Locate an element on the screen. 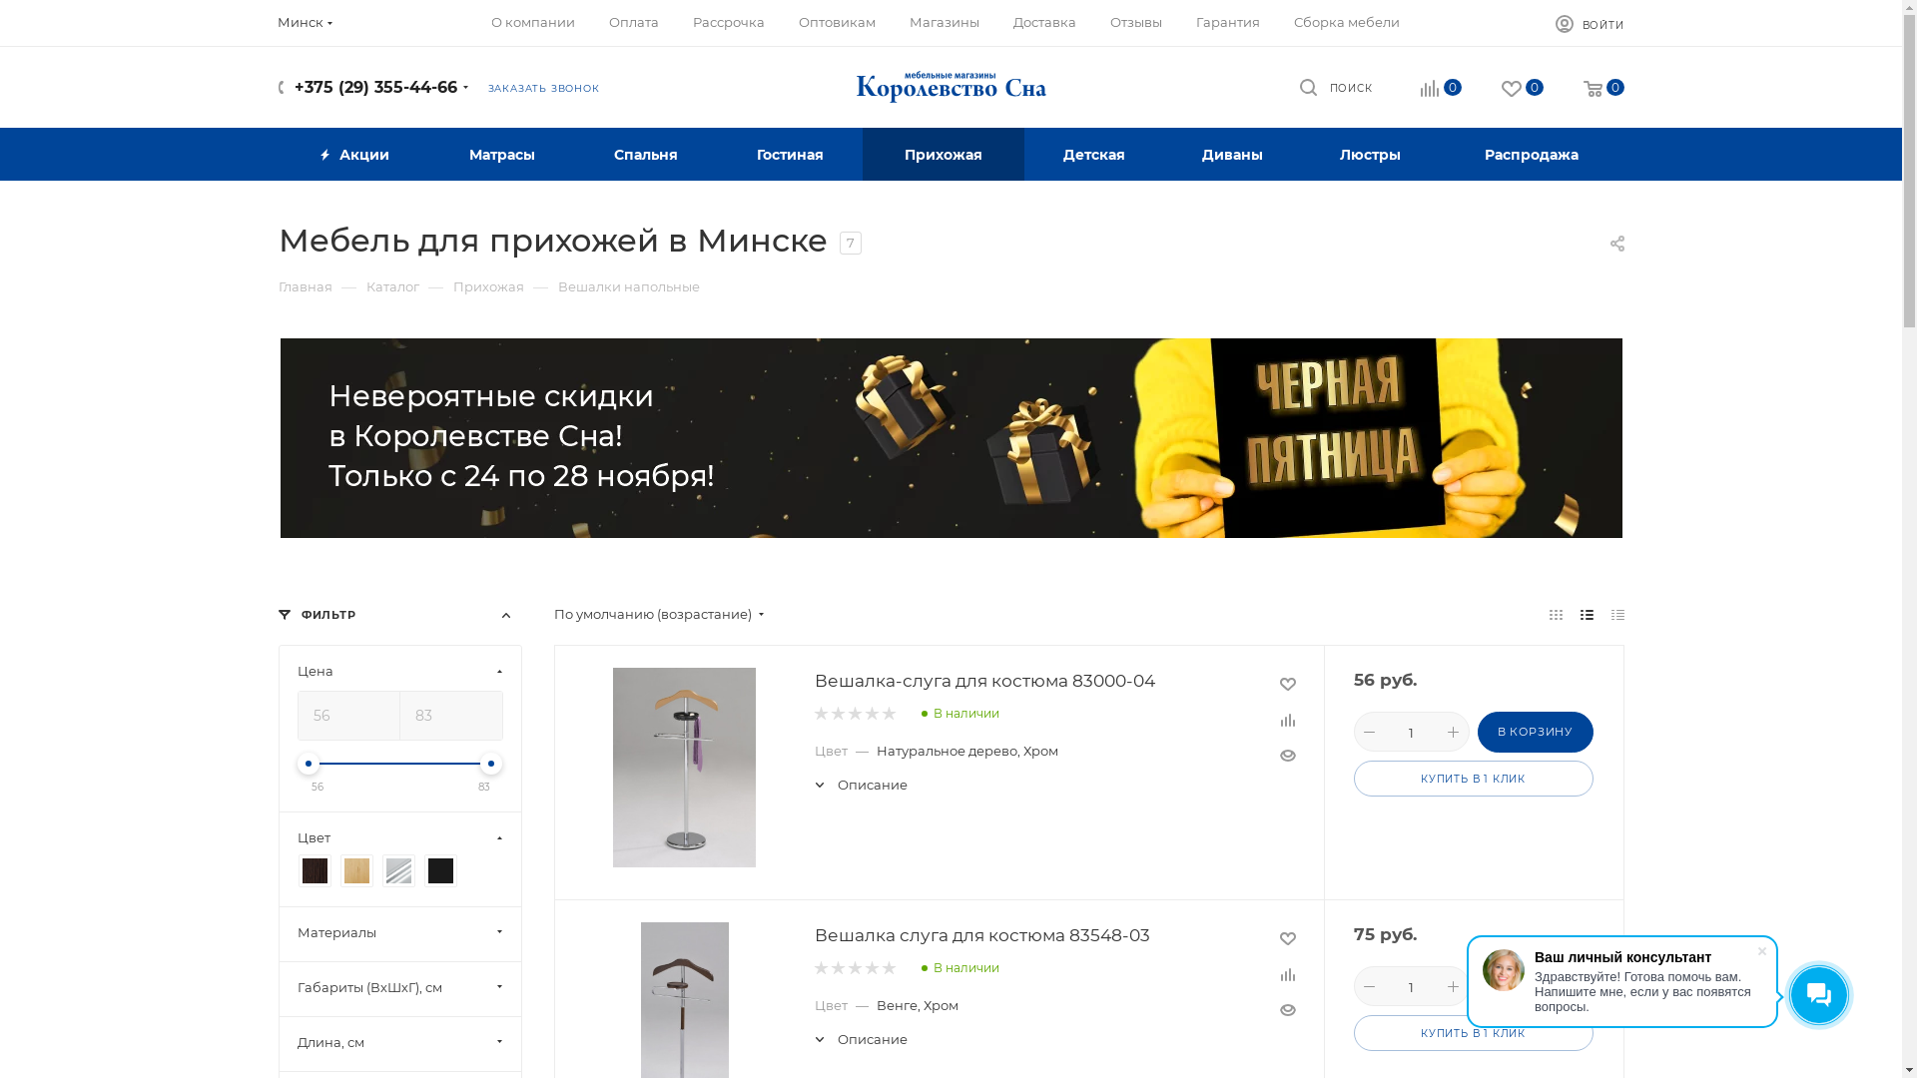 This screenshot has width=1917, height=1078. +375 (29) 355-44-66 is located at coordinates (375, 87).